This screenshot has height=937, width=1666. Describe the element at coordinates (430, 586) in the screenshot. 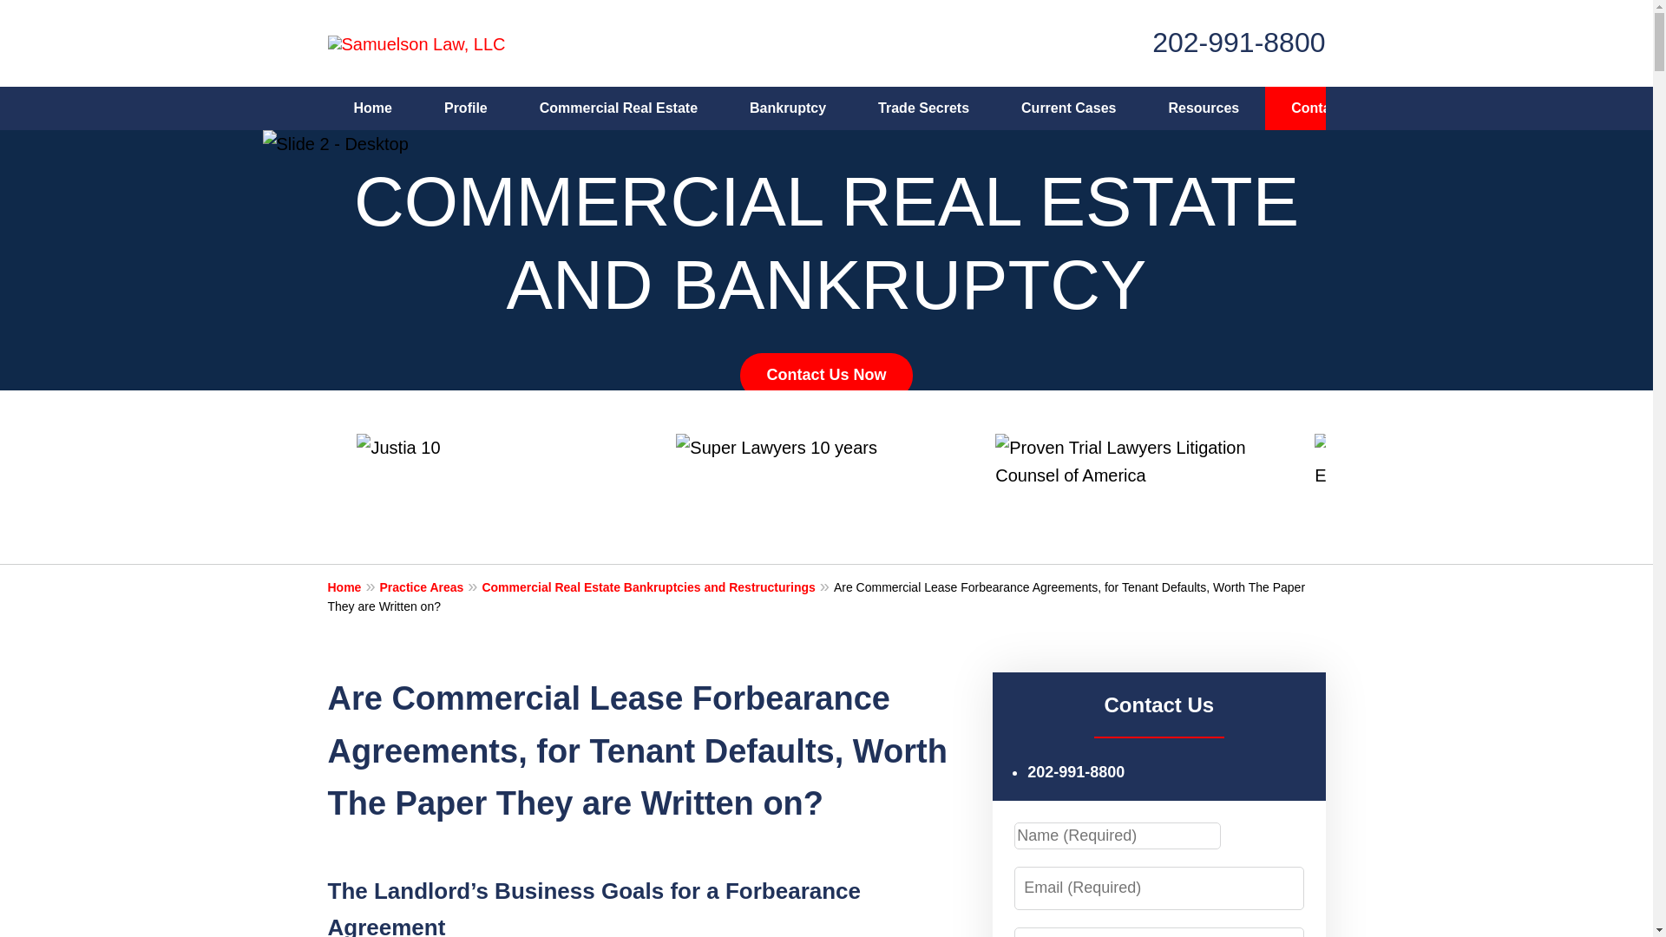

I see `Practice Areas` at that location.